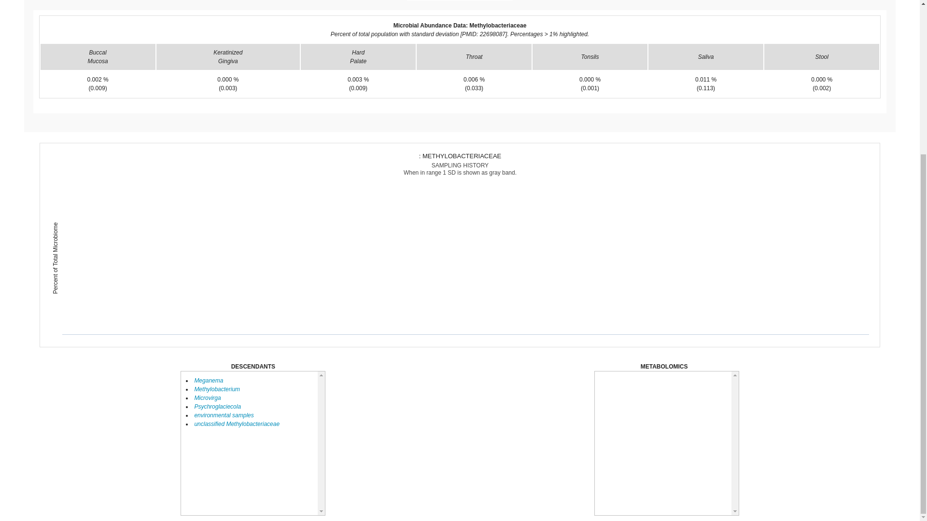 Image resolution: width=927 pixels, height=521 pixels. What do you see at coordinates (217, 406) in the screenshot?
I see `Psychroglaciecola` at bounding box center [217, 406].